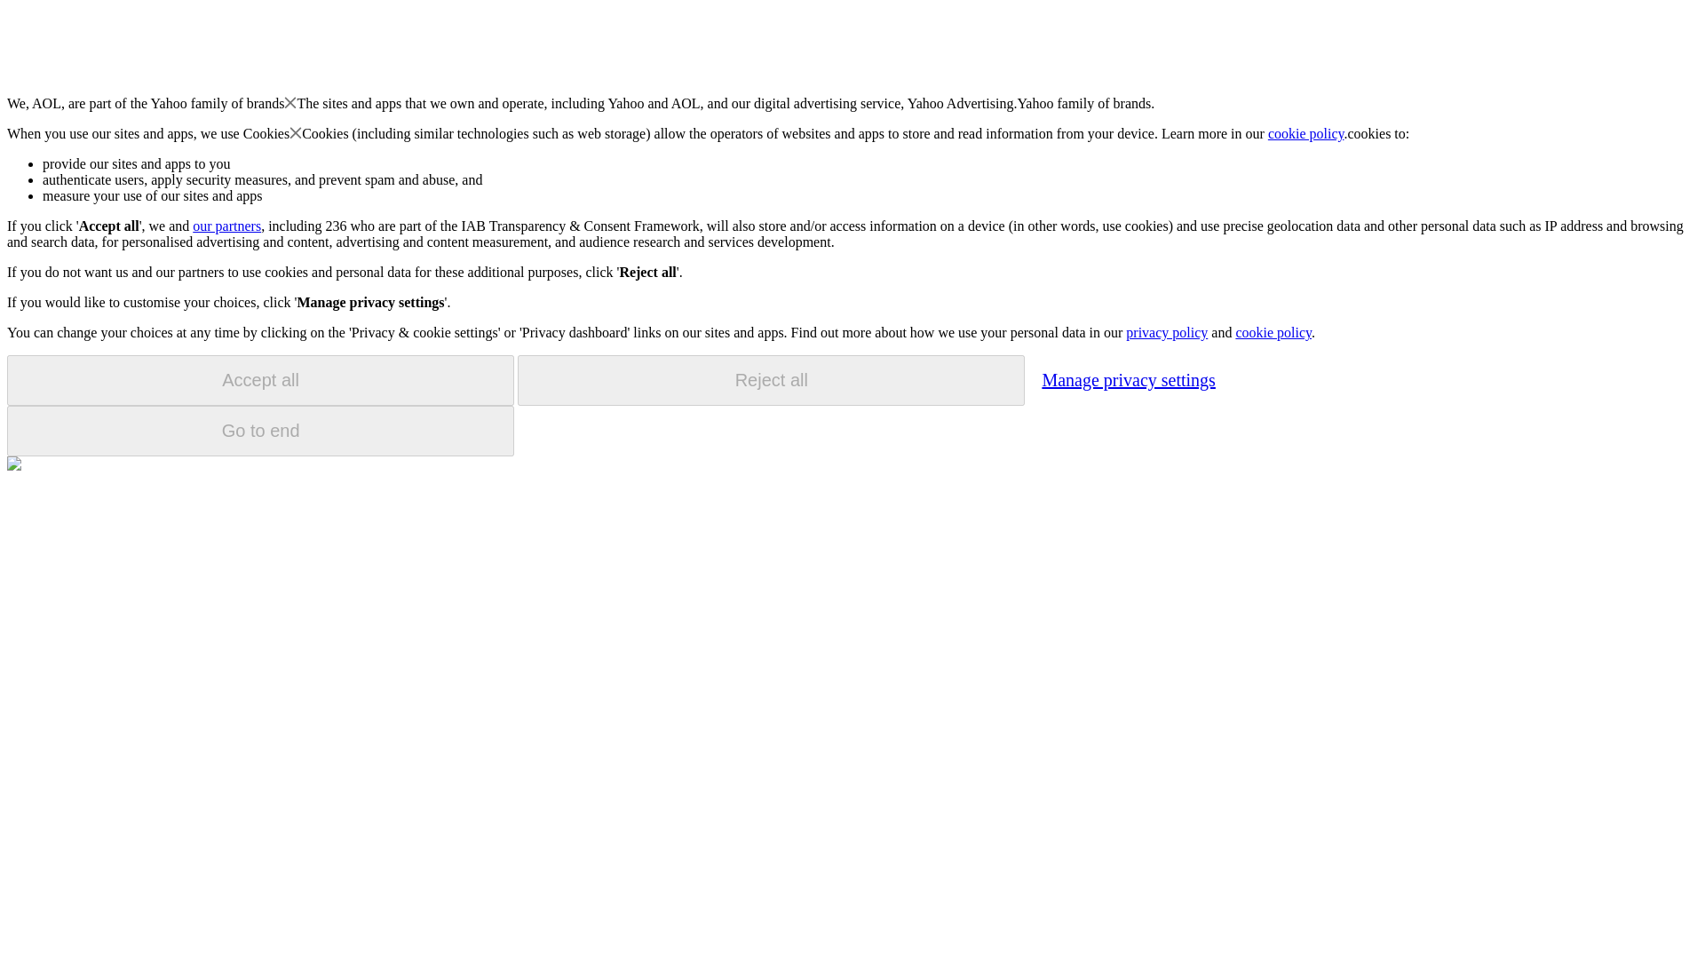 This screenshot has width=1705, height=959. I want to click on Accept all, so click(260, 380).